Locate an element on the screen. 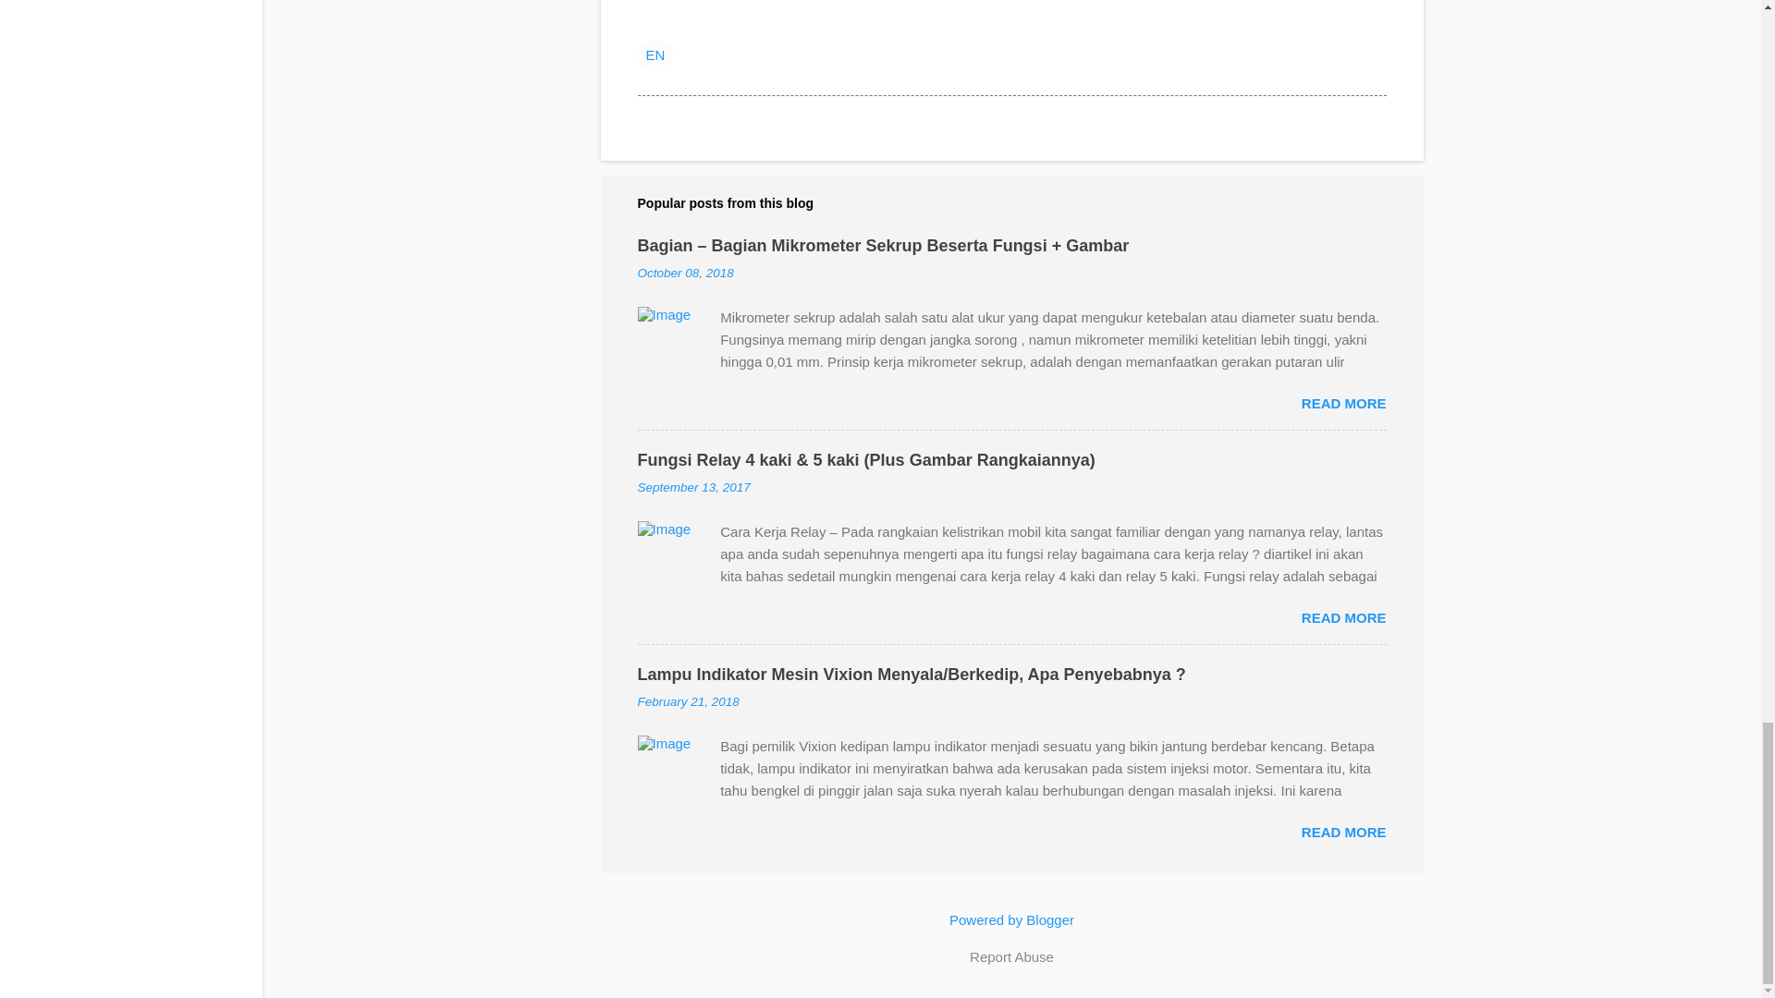 The image size is (1775, 998). October 08, 2018 is located at coordinates (686, 274).